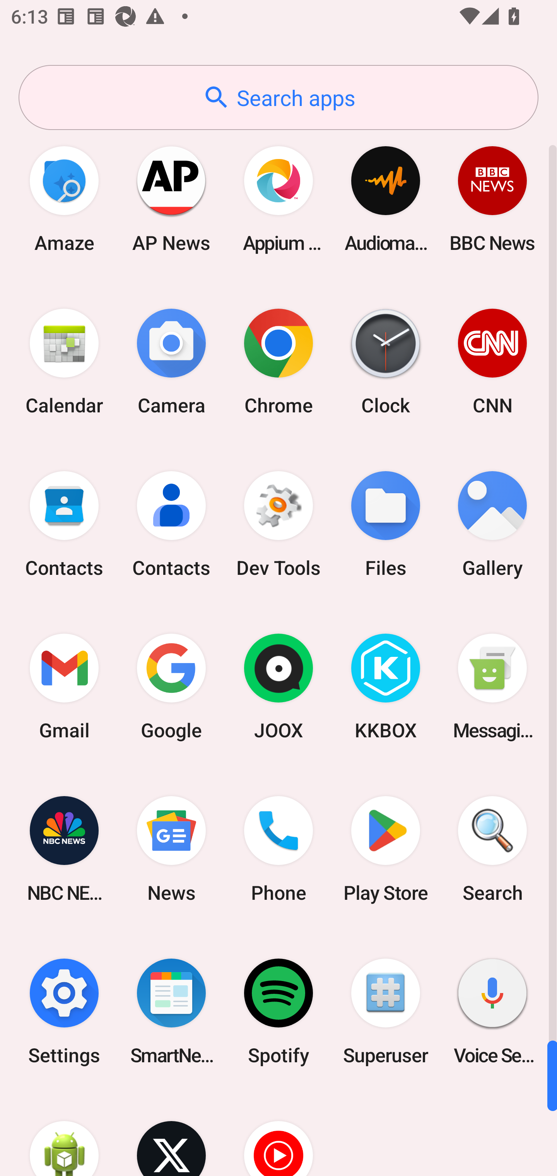 Image resolution: width=557 pixels, height=1176 pixels. I want to click on Google, so click(171, 687).